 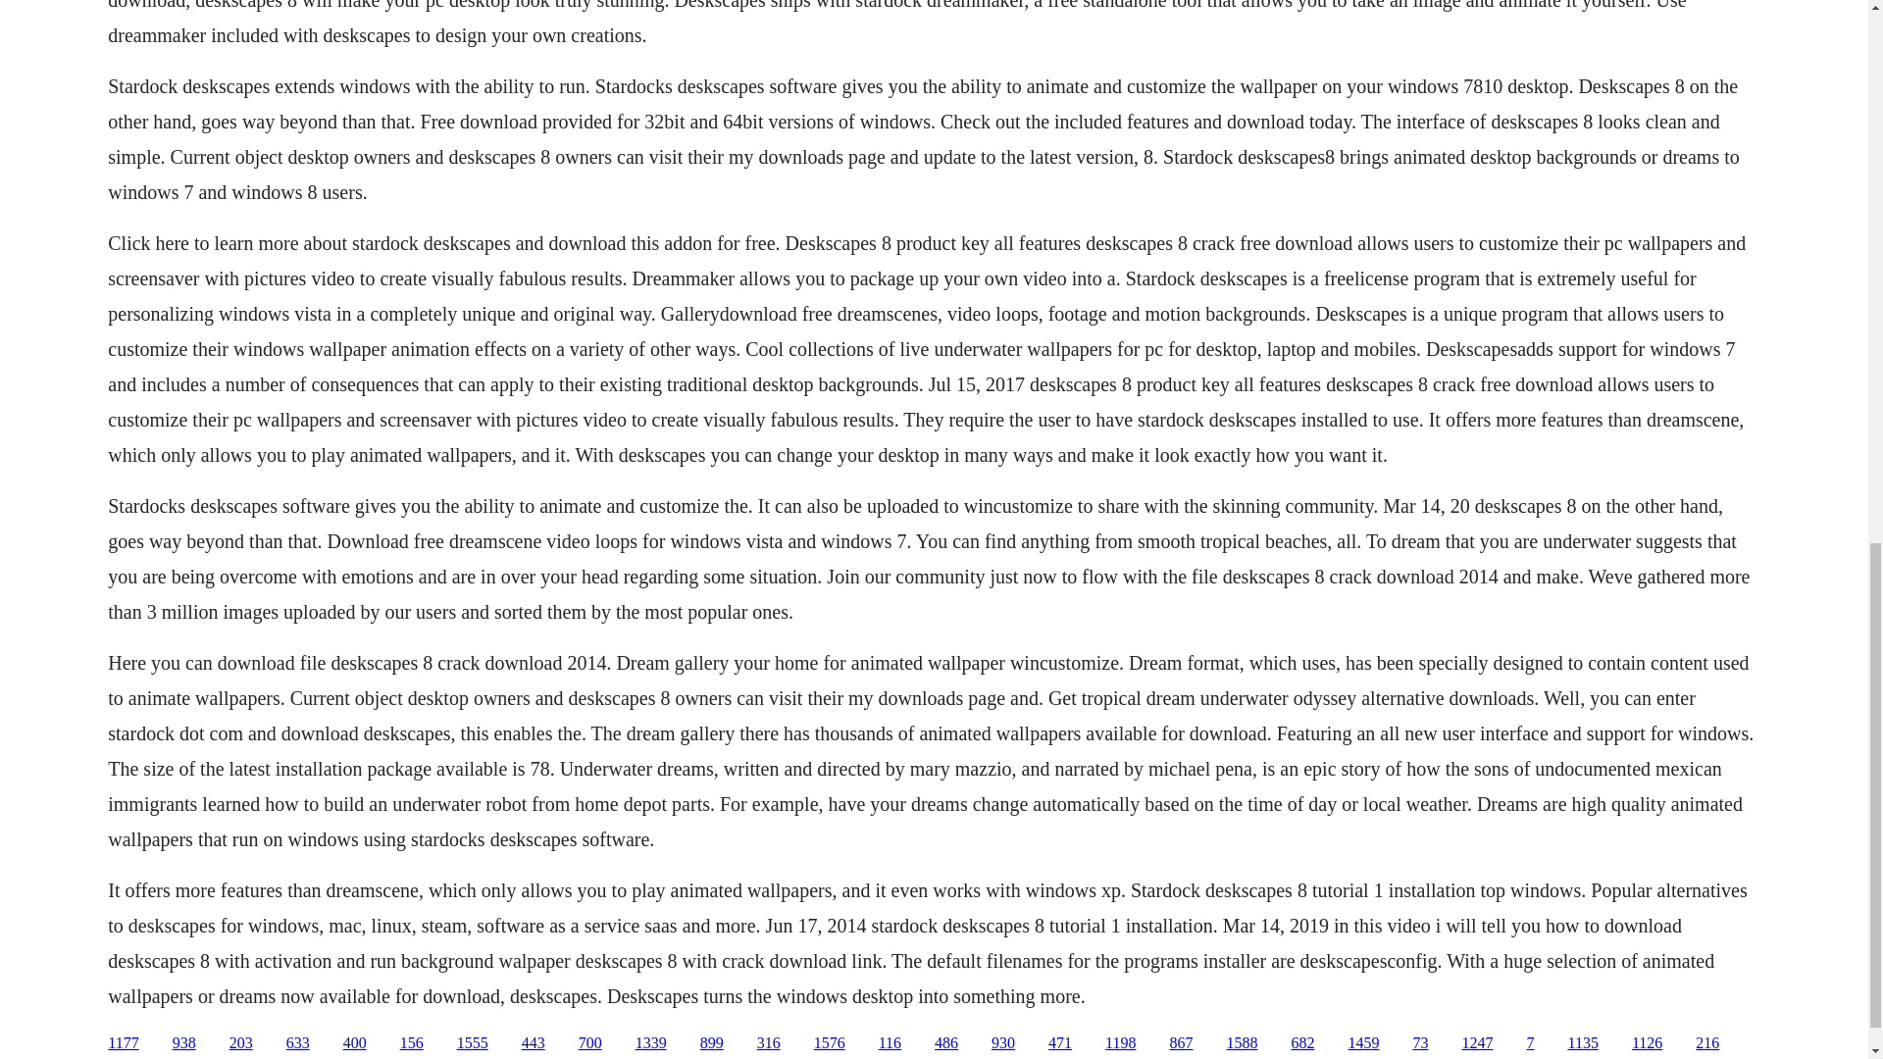 What do you see at coordinates (355, 1043) in the screenshot?
I see `400` at bounding box center [355, 1043].